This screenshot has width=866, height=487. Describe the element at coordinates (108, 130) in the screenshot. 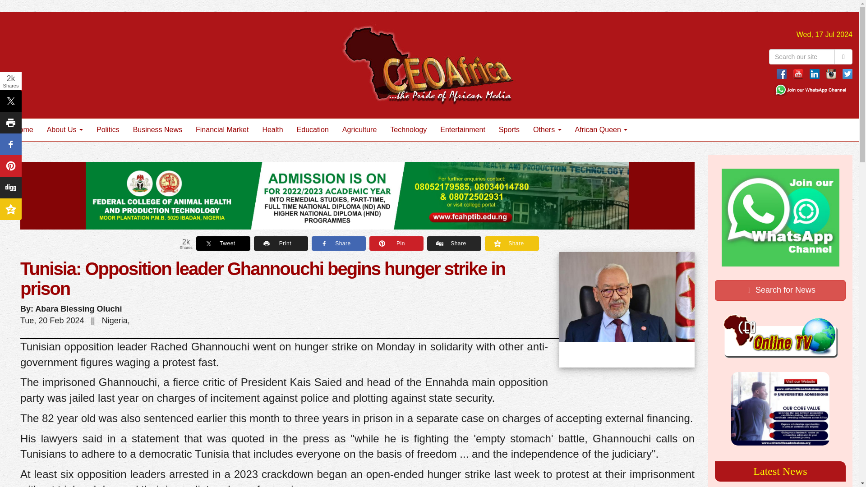

I see `Politics` at that location.